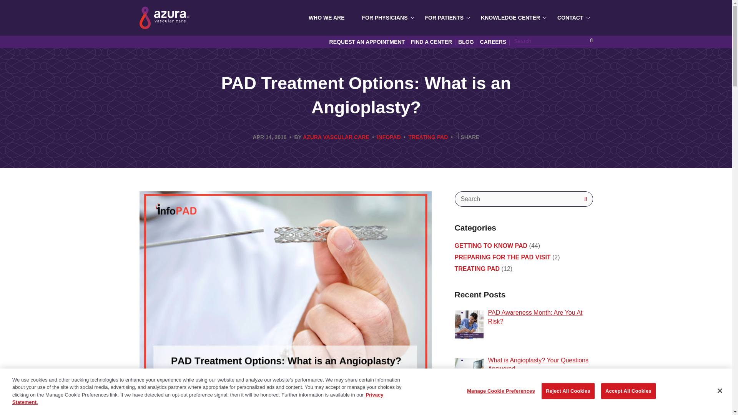  Describe the element at coordinates (385, 18) in the screenshot. I see `FOR PHYSICIANS` at that location.